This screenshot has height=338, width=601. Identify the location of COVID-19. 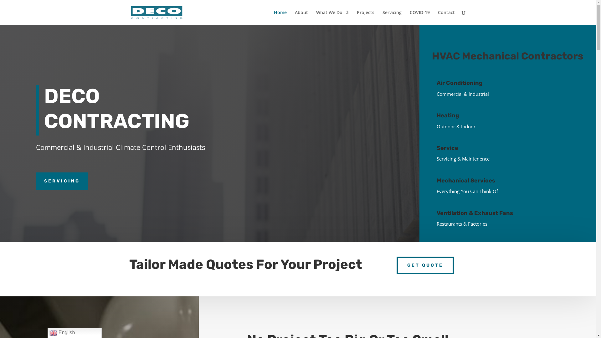
(419, 18).